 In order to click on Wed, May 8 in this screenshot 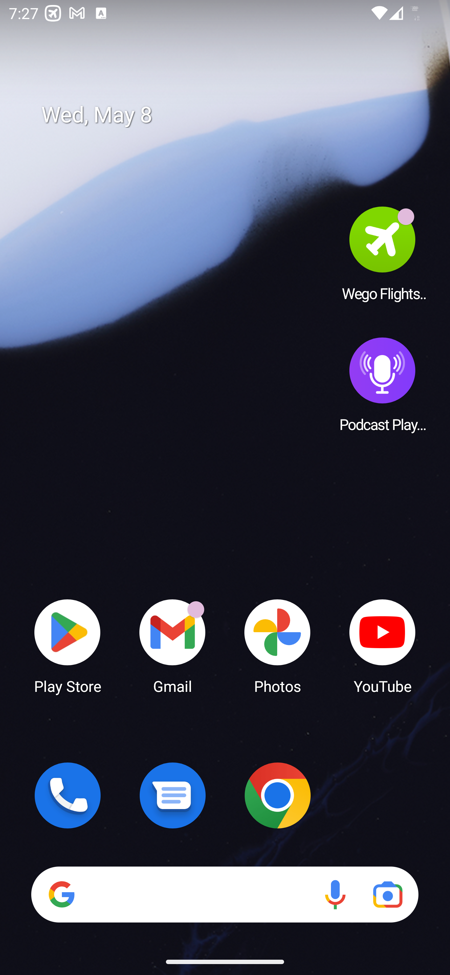, I will do `click(234, 115)`.